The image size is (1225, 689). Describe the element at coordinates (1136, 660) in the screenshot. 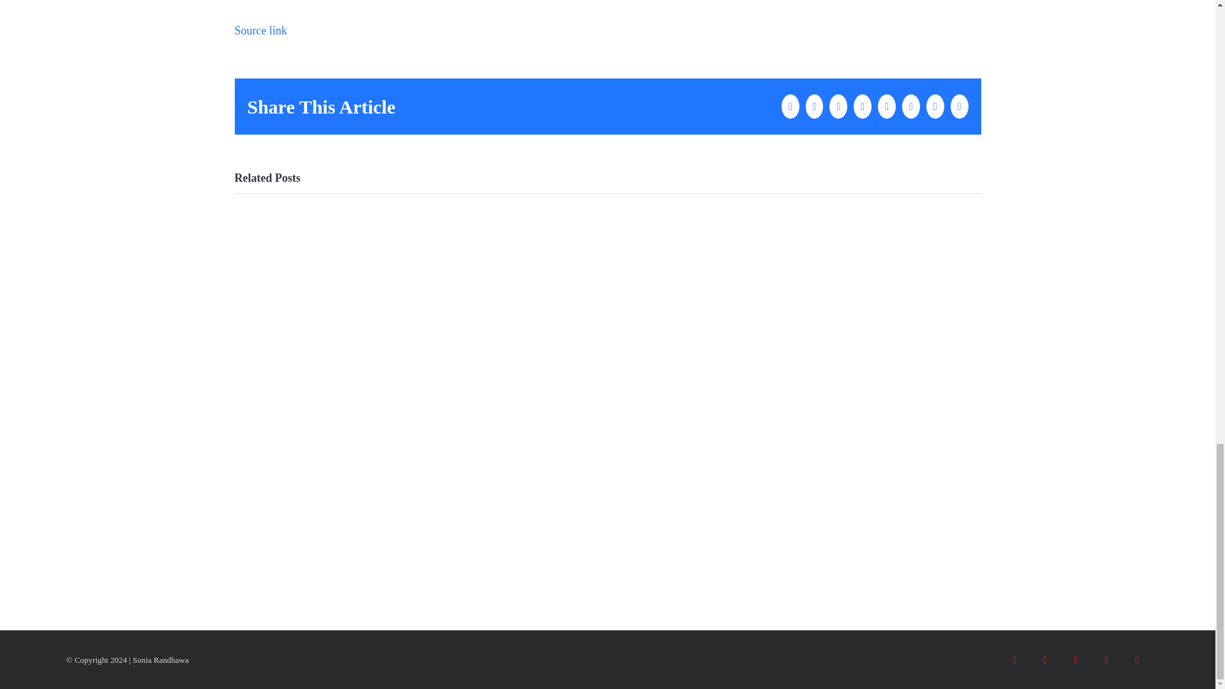

I see `Pinterest` at that location.